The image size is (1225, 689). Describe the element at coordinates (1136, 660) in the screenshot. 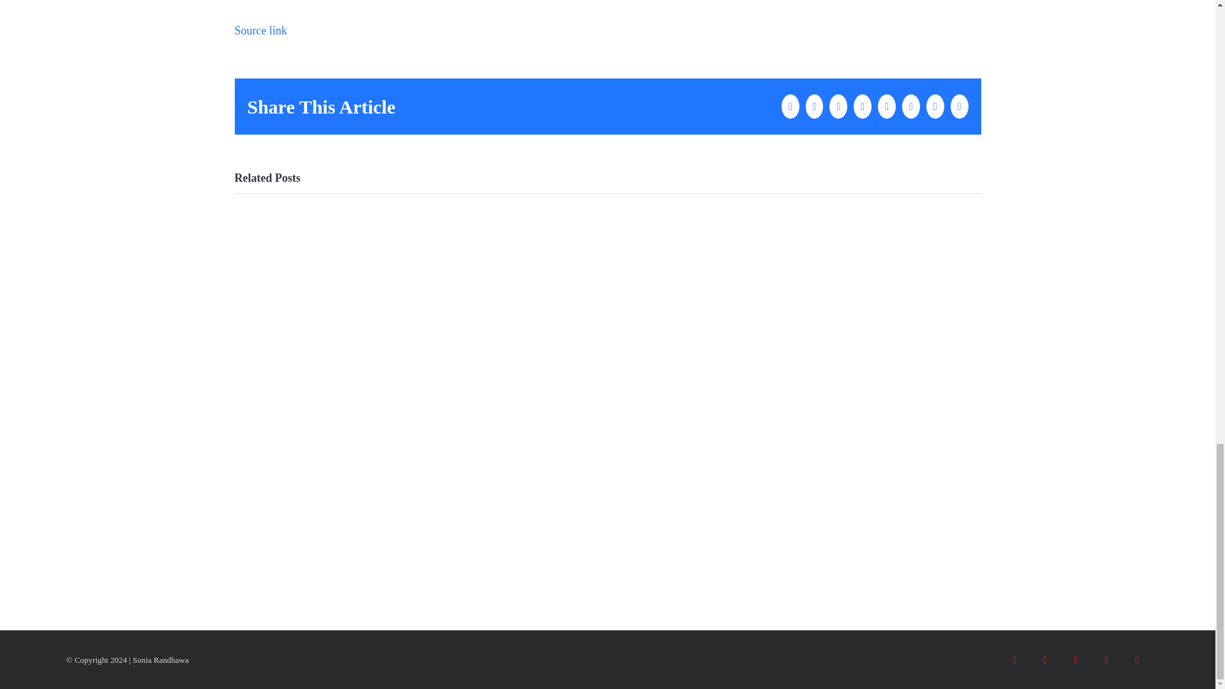

I see `Pinterest` at that location.